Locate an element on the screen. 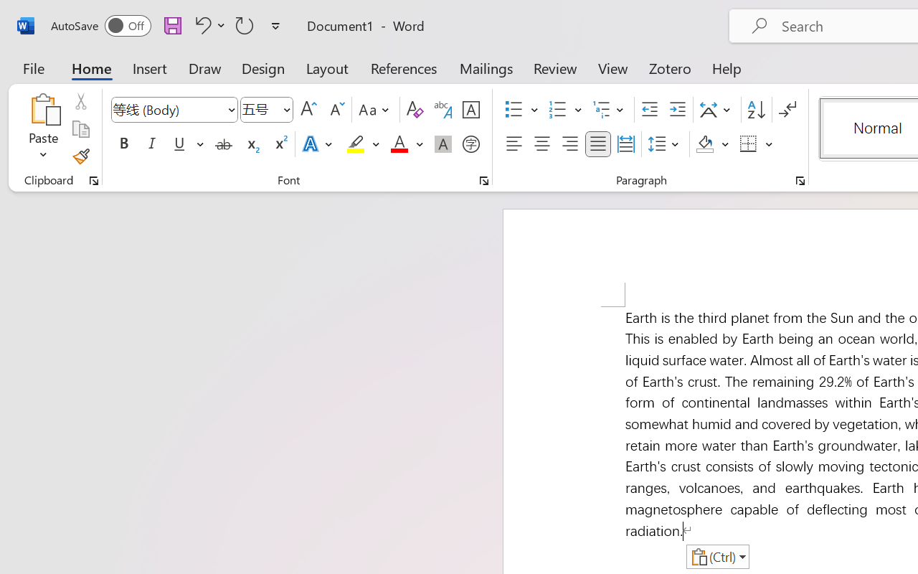 This screenshot has width=918, height=574. Sort... is located at coordinates (756, 110).